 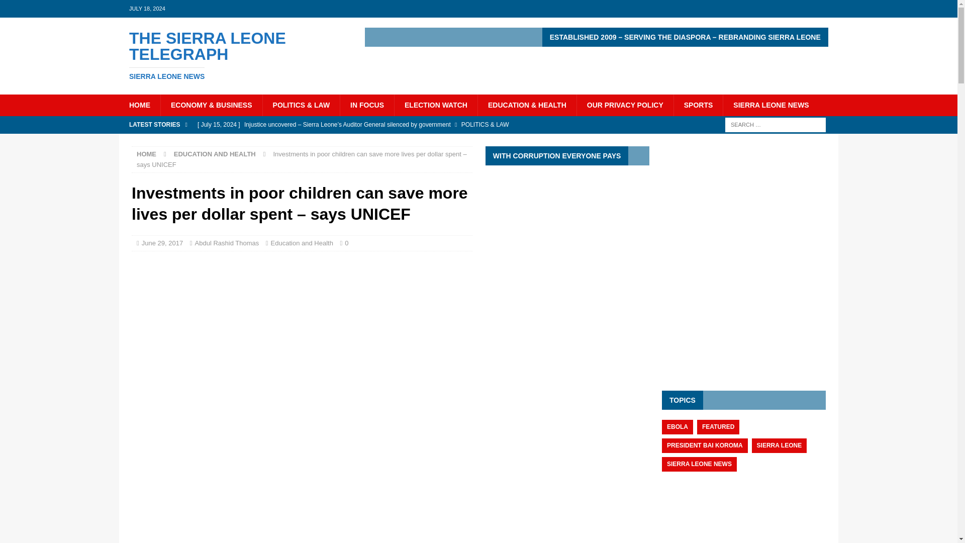 What do you see at coordinates (162, 243) in the screenshot?
I see `June 29, 2017` at bounding box center [162, 243].